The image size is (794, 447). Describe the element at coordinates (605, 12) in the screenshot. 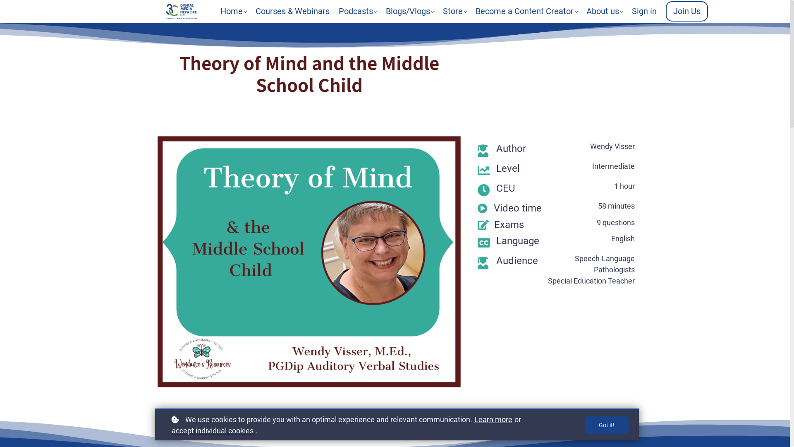

I see `About us` at that location.